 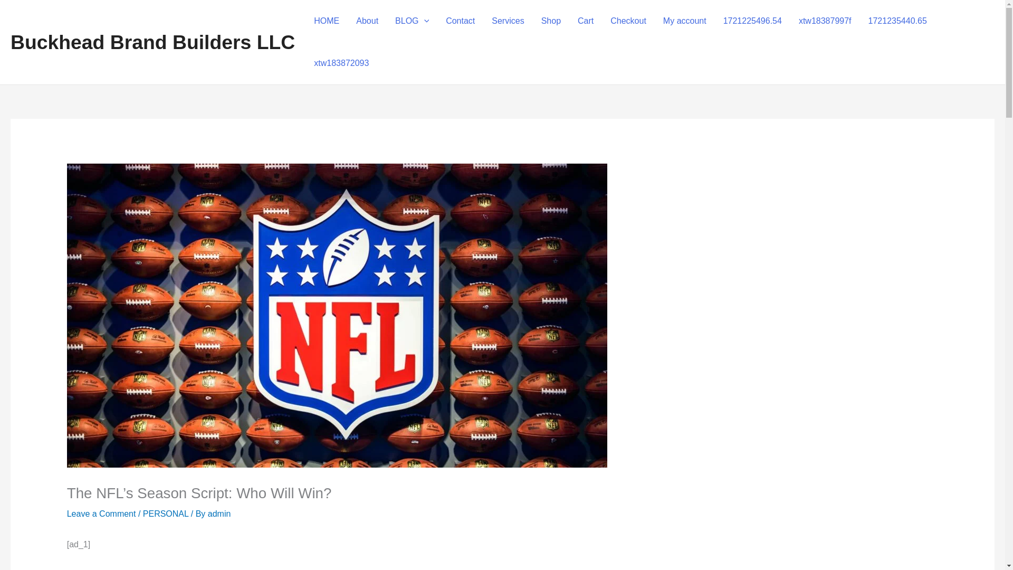 What do you see at coordinates (460, 21) in the screenshot?
I see `Contact` at bounding box center [460, 21].